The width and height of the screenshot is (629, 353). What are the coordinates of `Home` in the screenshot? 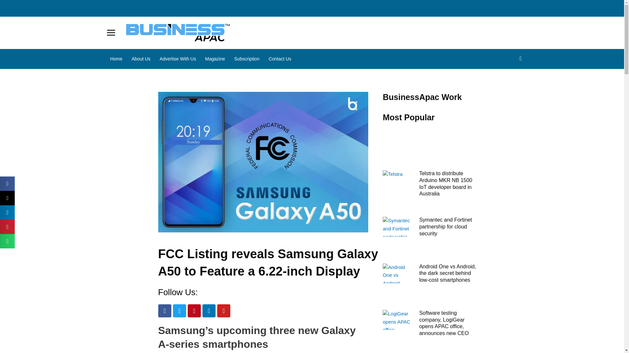 It's located at (116, 59).